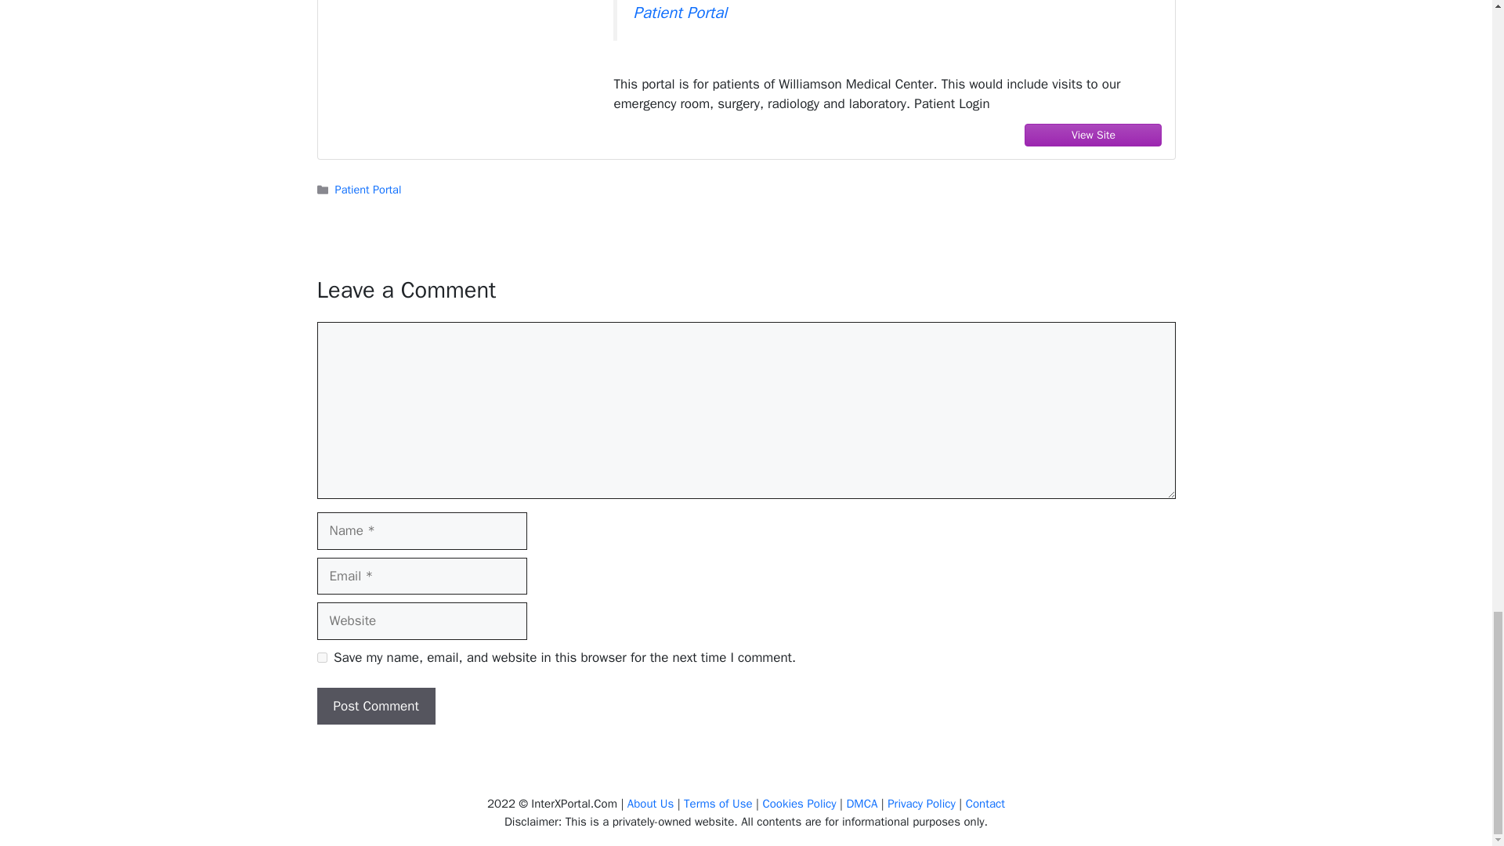 Image resolution: width=1504 pixels, height=846 pixels. I want to click on Cookies Policy, so click(799, 804).